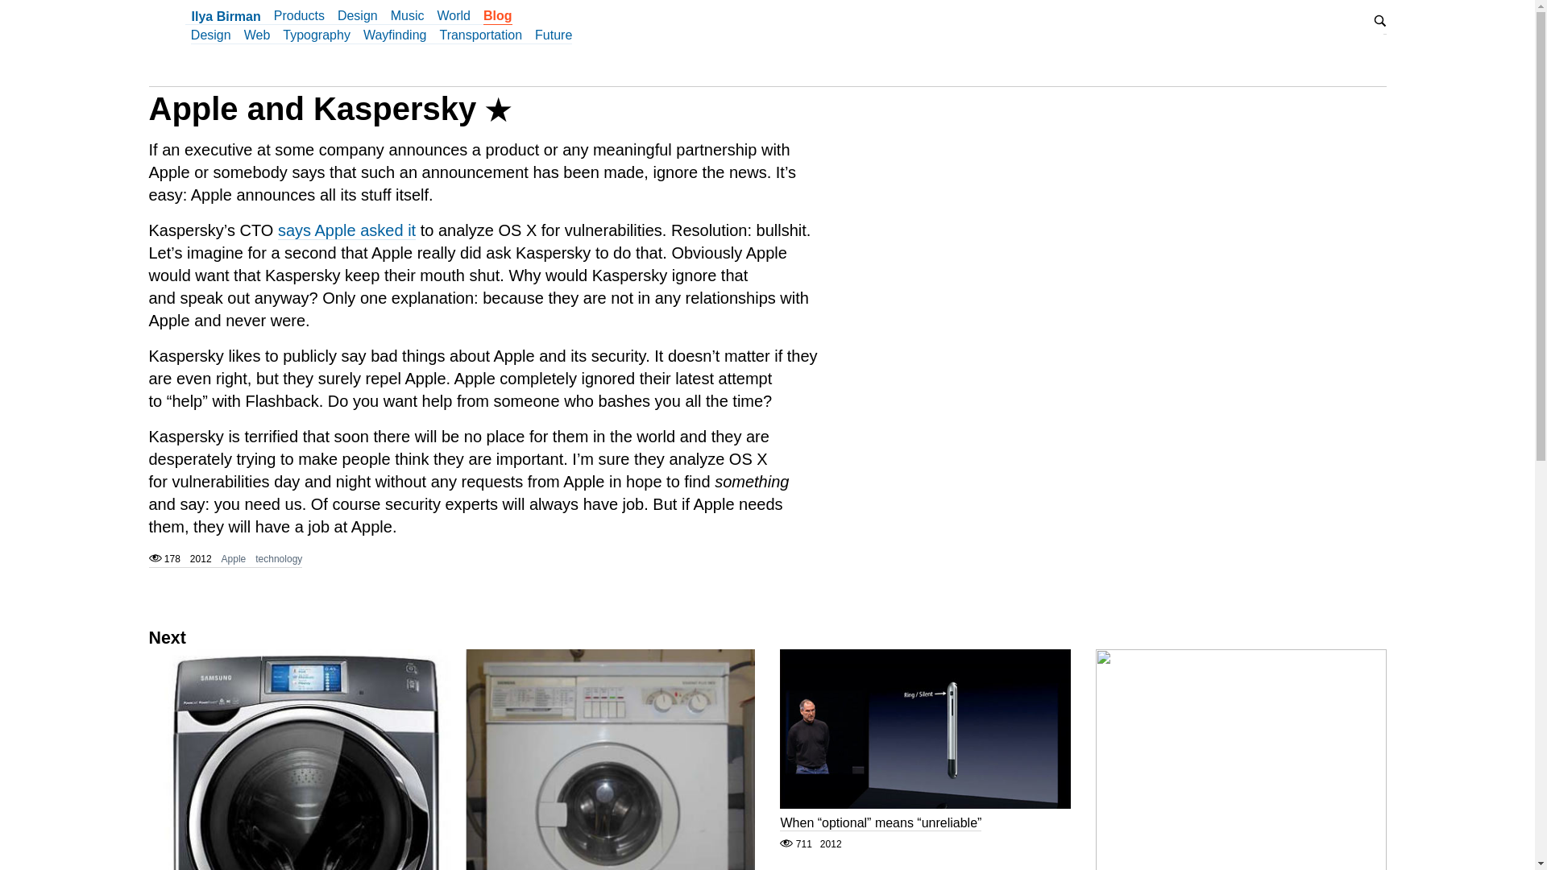  What do you see at coordinates (388, 37) in the screenshot?
I see `Wayfinding` at bounding box center [388, 37].